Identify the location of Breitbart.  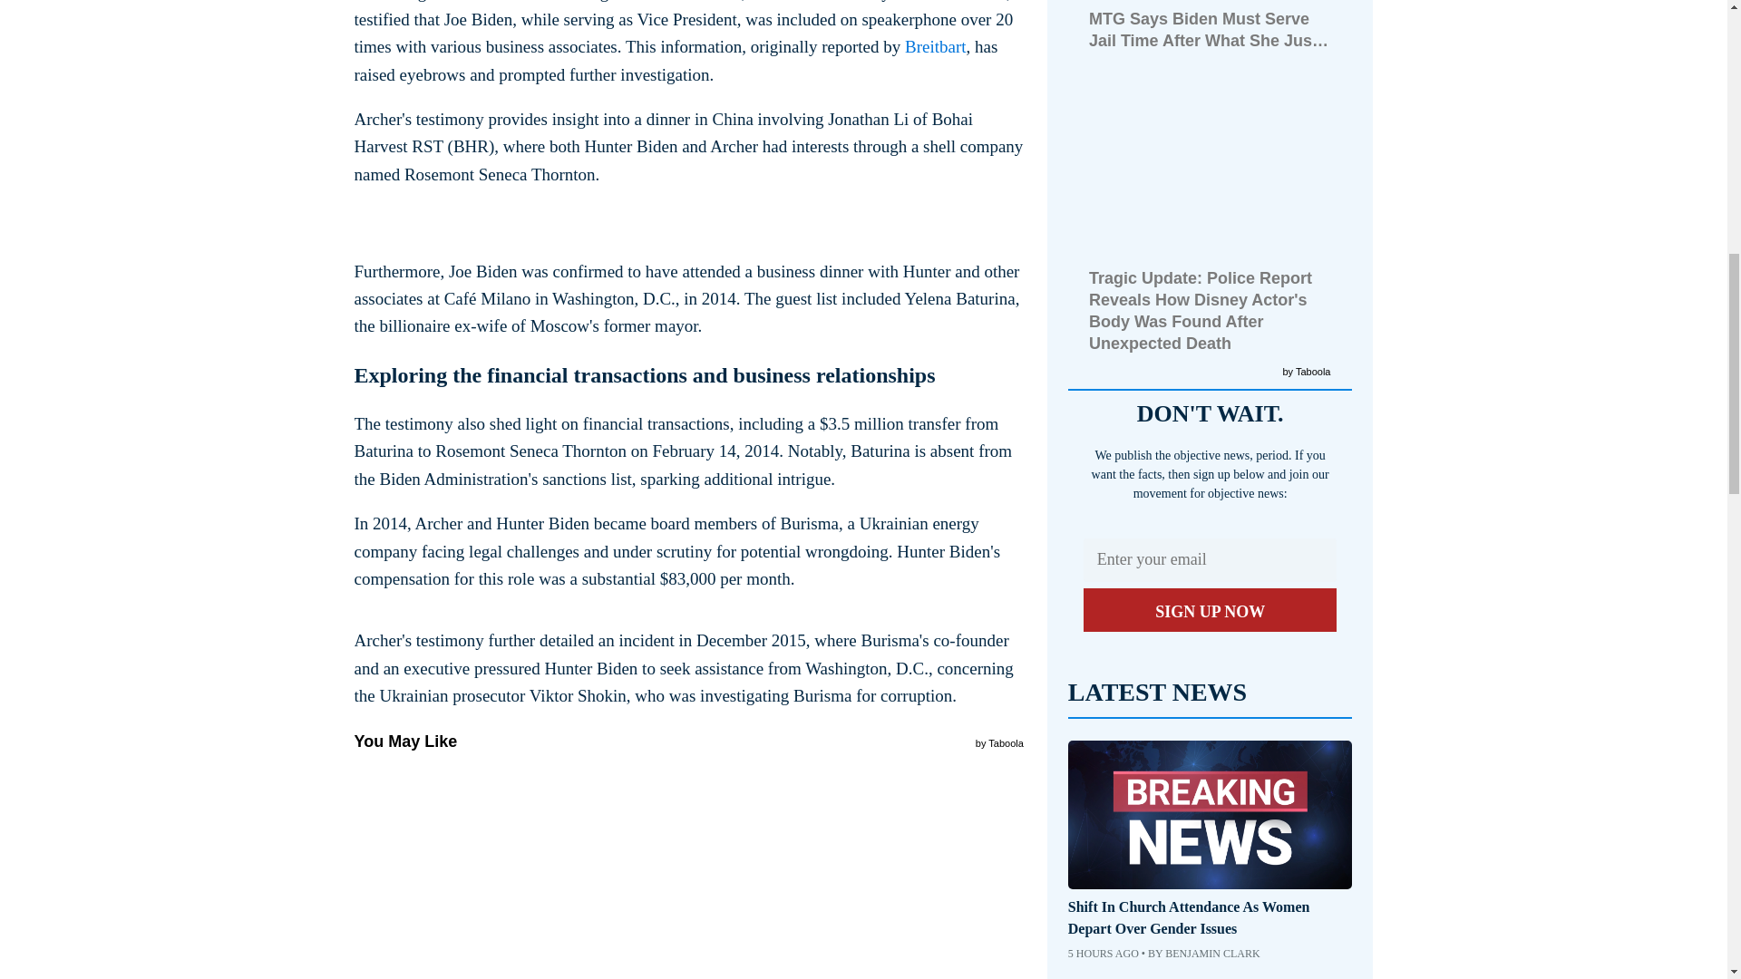
(936, 46).